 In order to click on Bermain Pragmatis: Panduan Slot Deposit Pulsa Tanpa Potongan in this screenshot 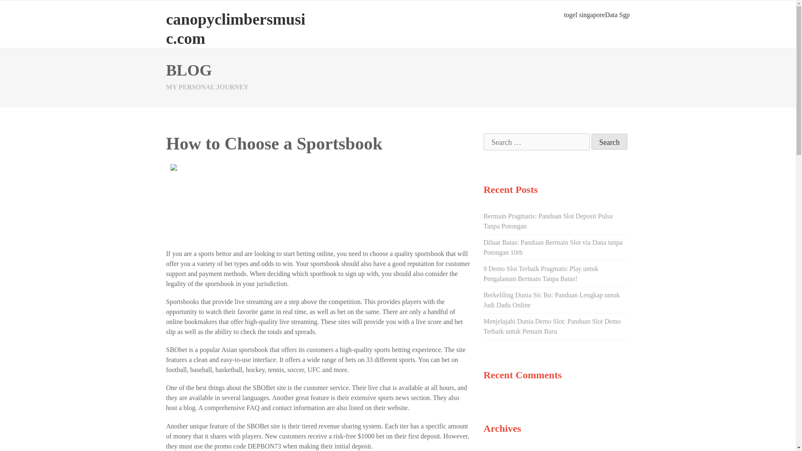, I will do `click(548, 220)`.